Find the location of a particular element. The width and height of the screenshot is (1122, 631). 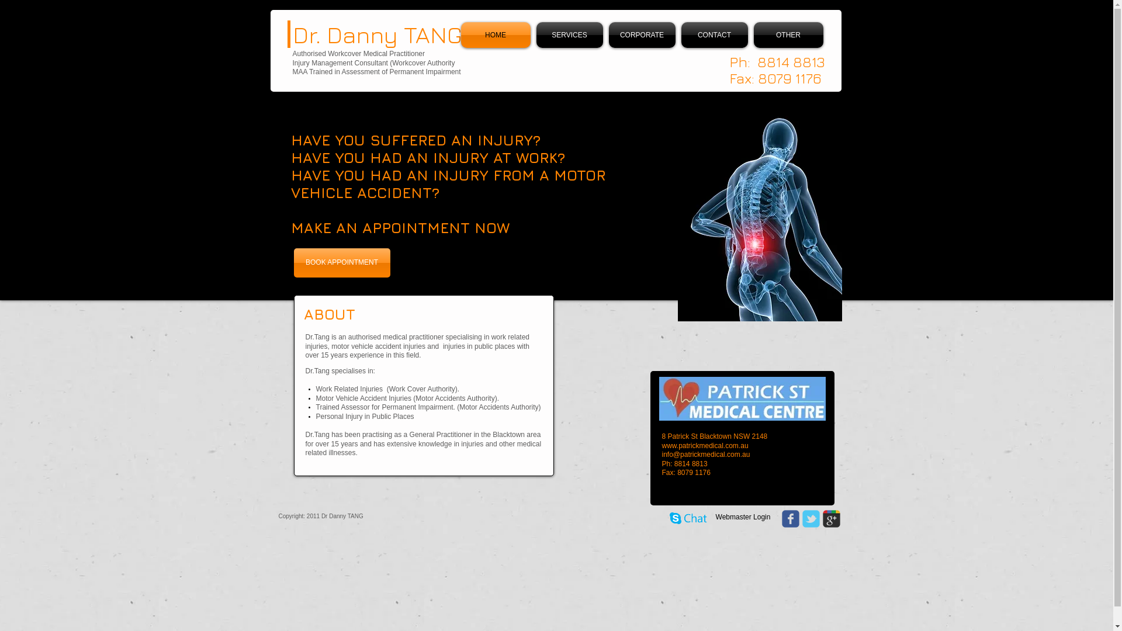

HOME is located at coordinates (497, 35).